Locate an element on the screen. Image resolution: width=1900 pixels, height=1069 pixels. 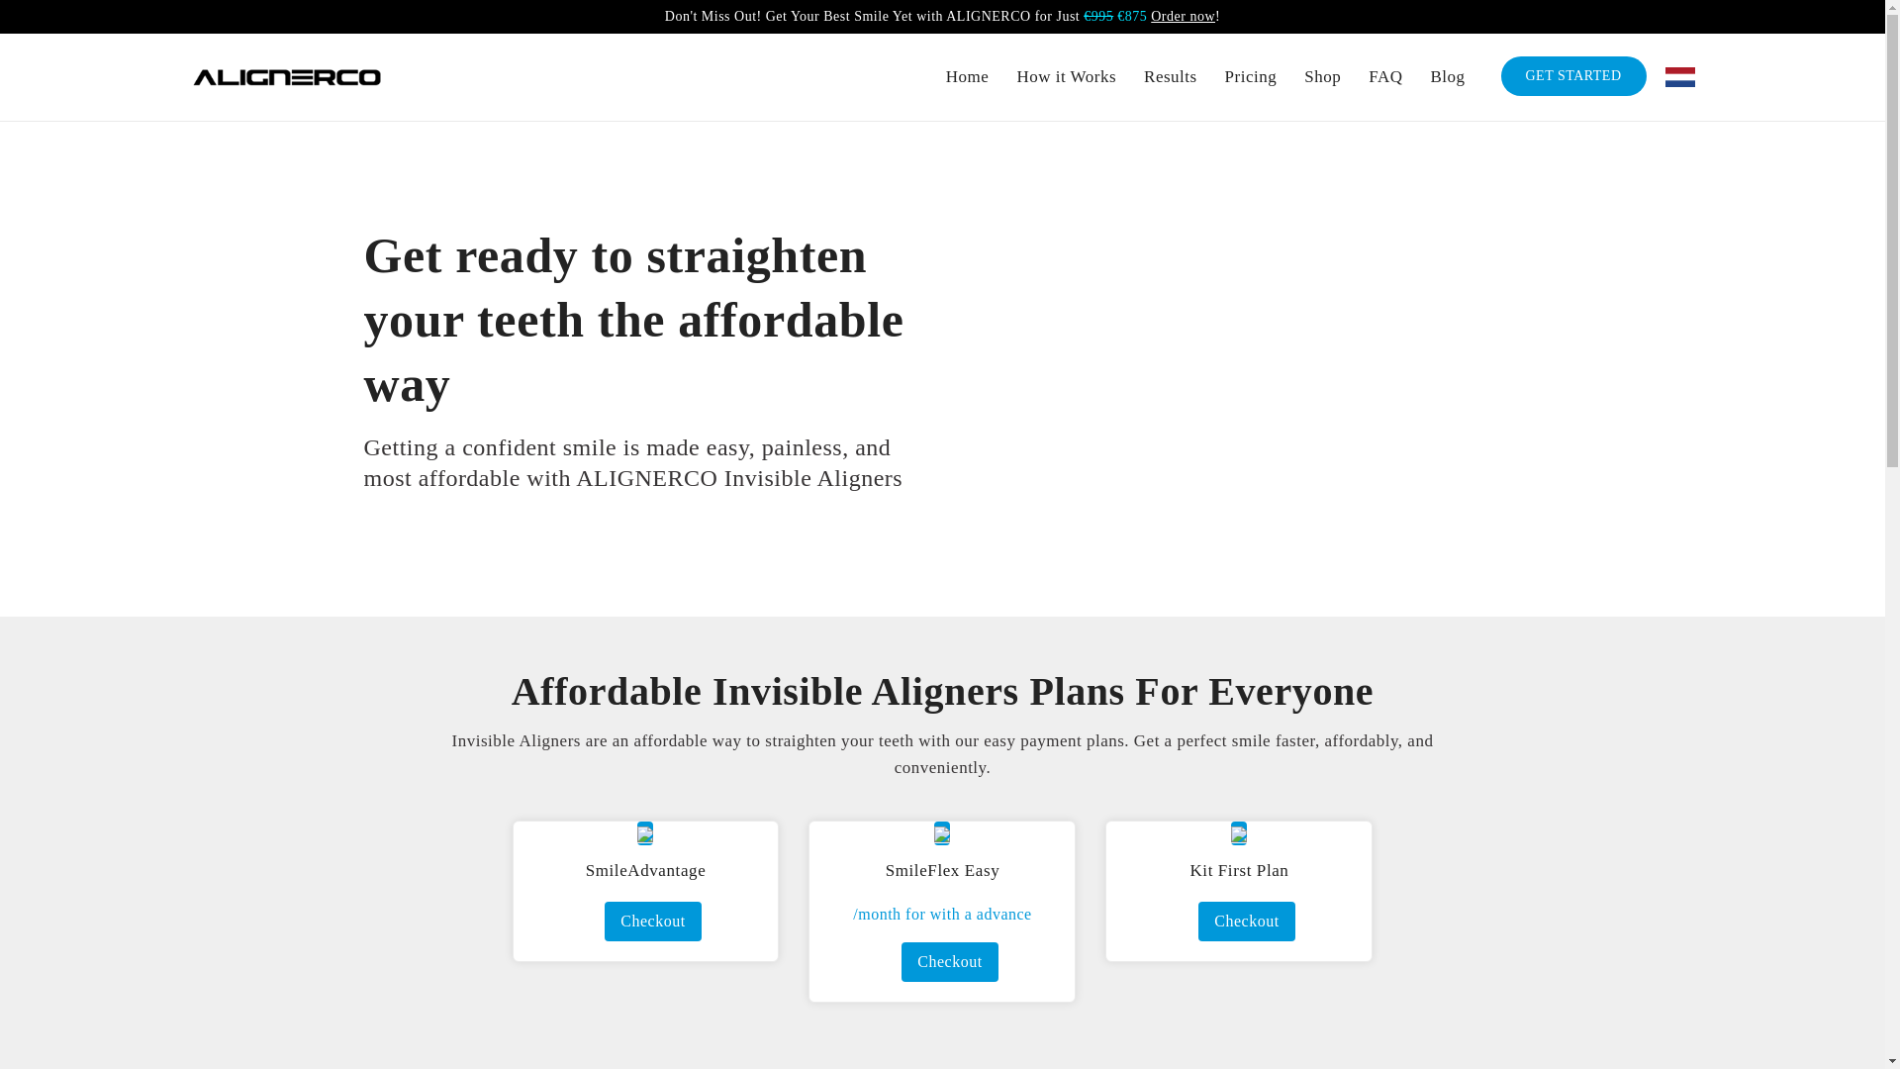
Checkout is located at coordinates (652, 922).